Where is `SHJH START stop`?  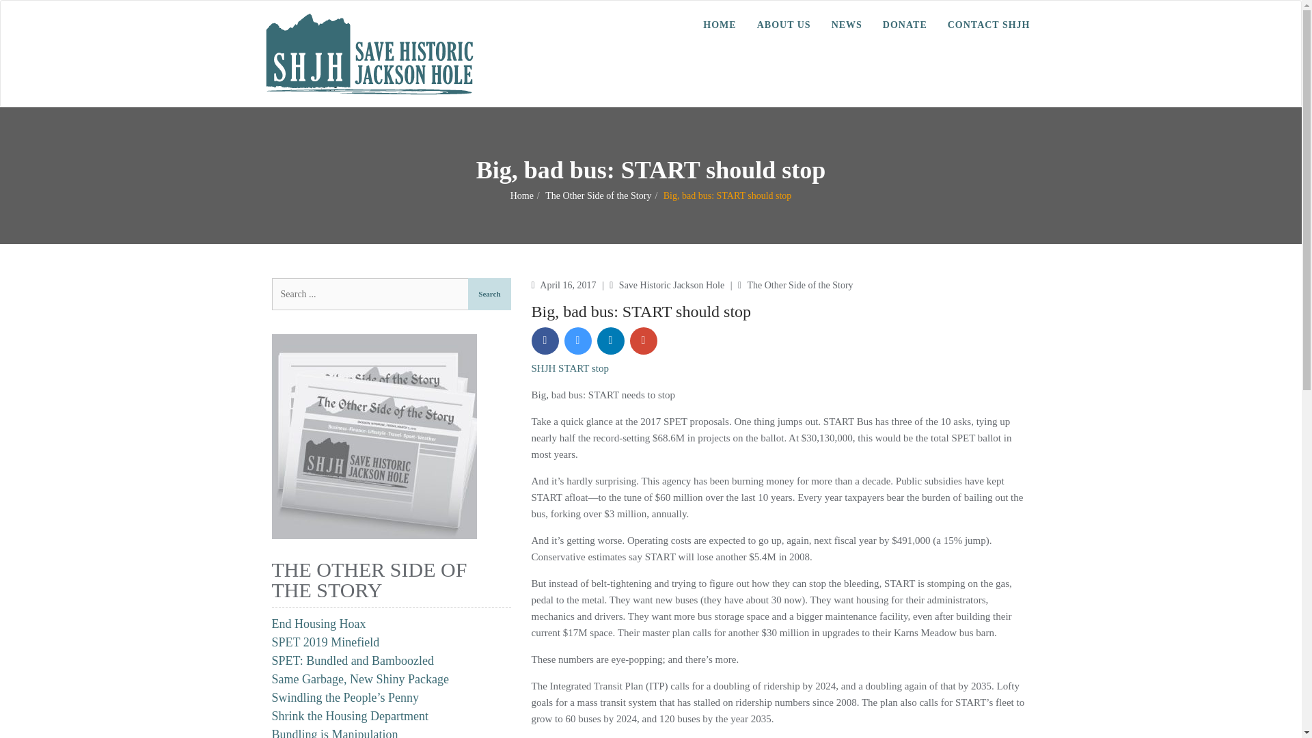 SHJH START stop is located at coordinates (570, 368).